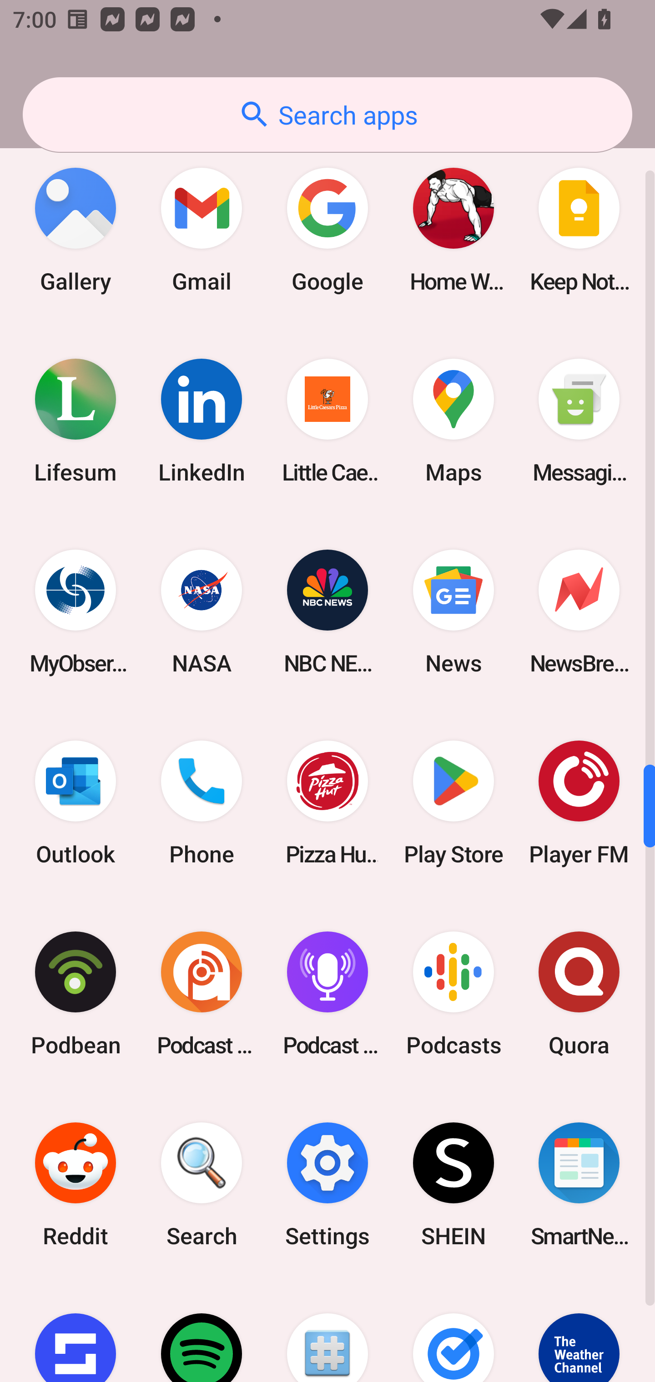 The height and width of the screenshot is (1382, 655). Describe the element at coordinates (579, 994) in the screenshot. I see `Quora` at that location.